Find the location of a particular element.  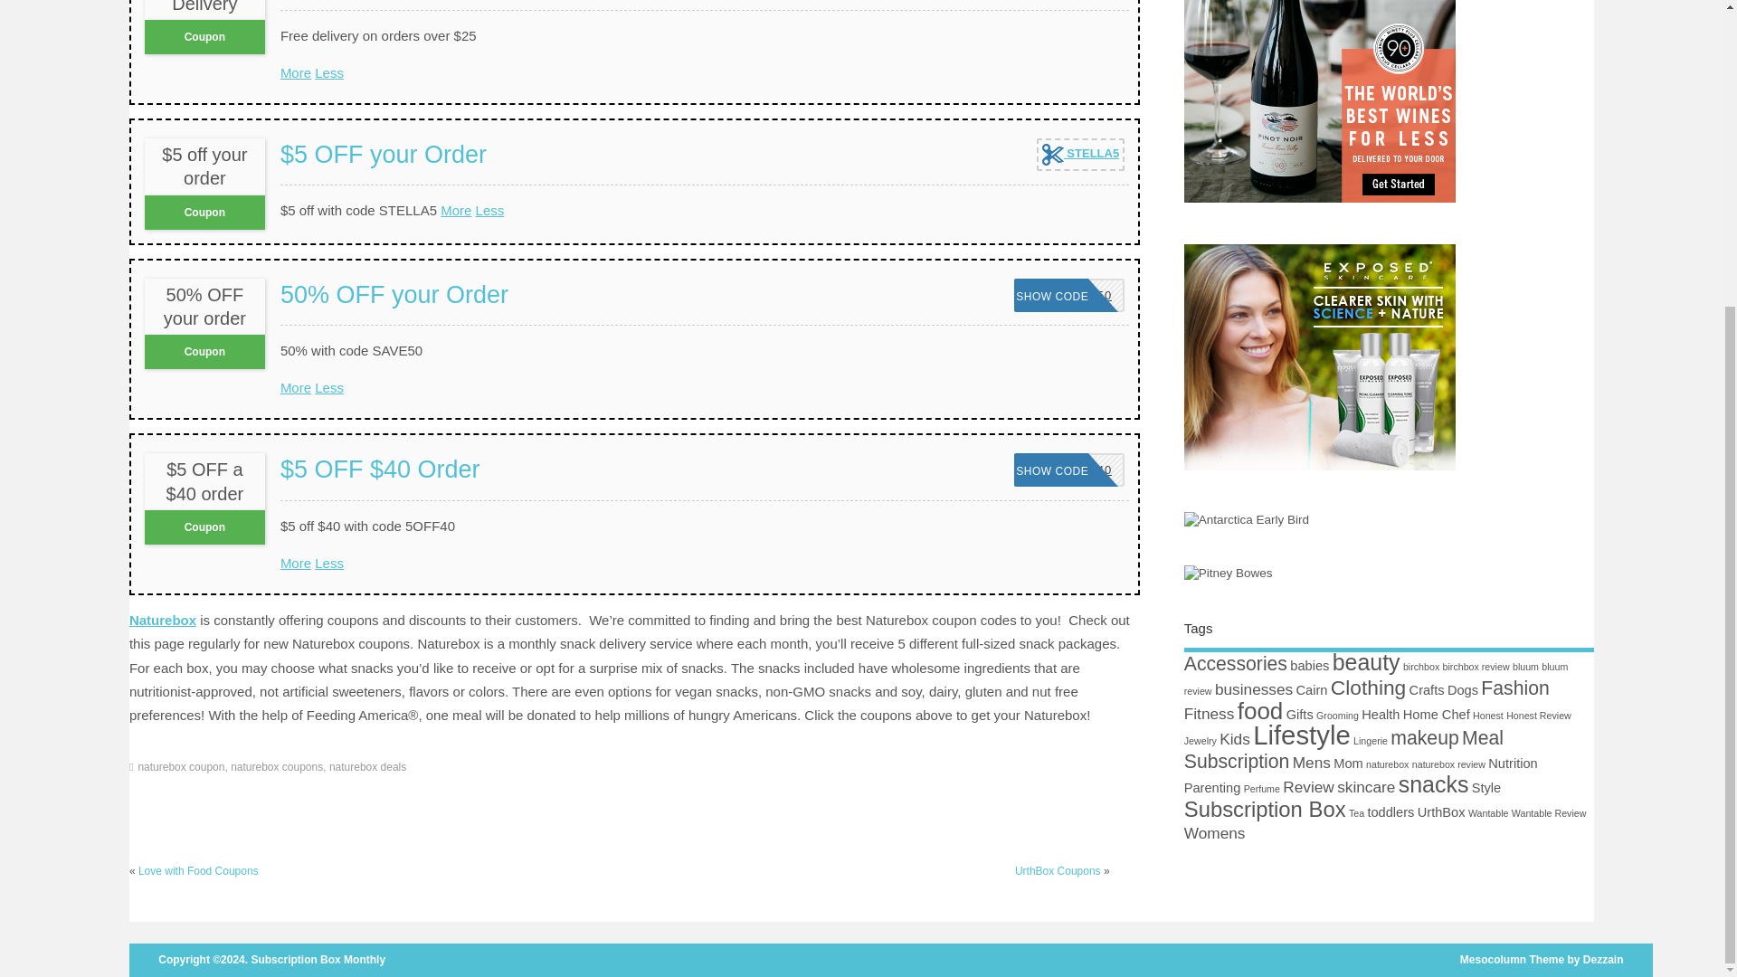

Less is located at coordinates (329, 387).